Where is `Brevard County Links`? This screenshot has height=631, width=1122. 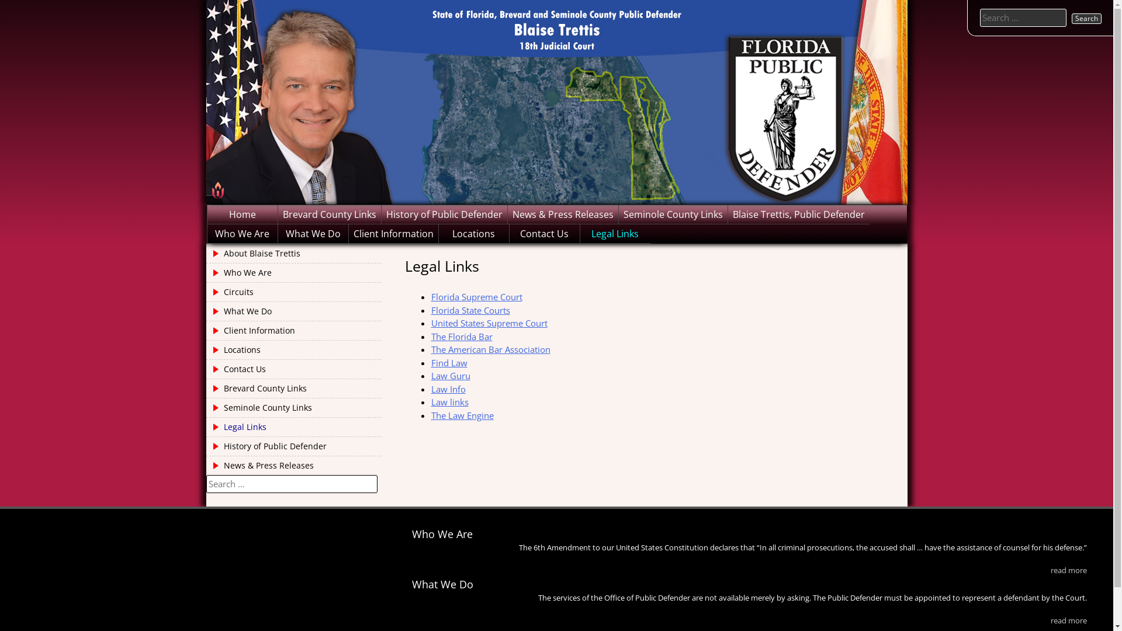
Brevard County Links is located at coordinates (330, 214).